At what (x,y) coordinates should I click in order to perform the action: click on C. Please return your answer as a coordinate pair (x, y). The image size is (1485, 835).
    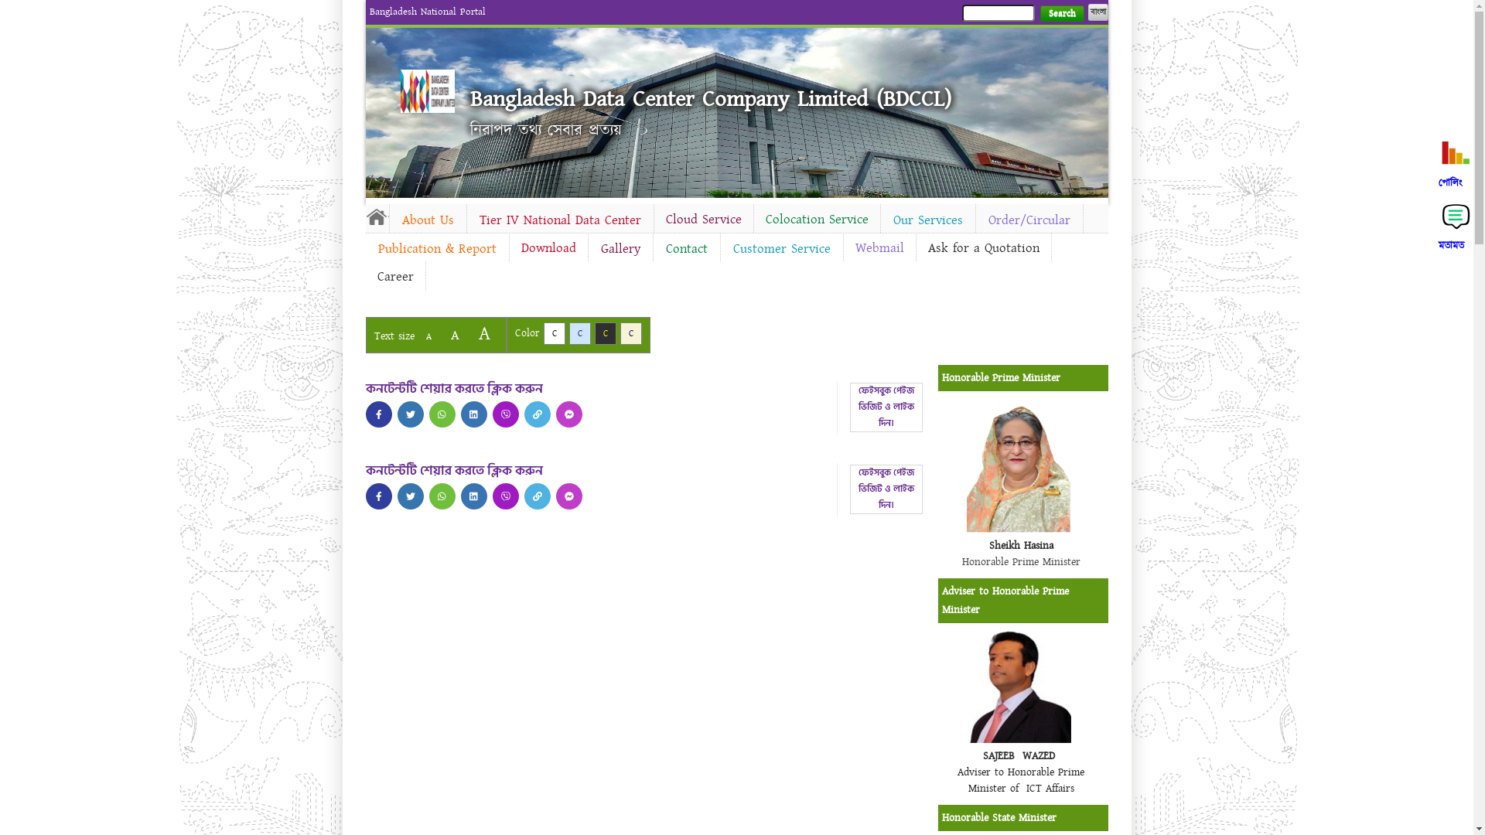
    Looking at the image, I should click on (631, 334).